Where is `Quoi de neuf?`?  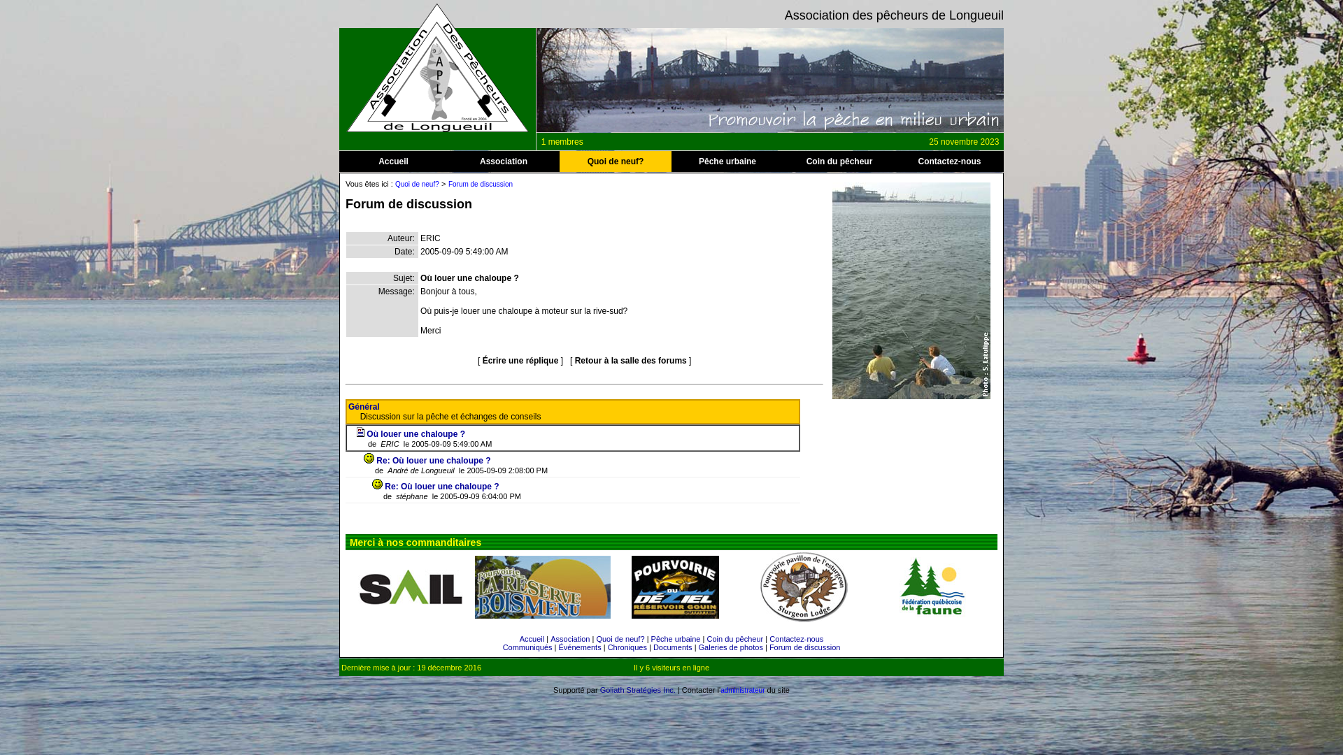 Quoi de neuf? is located at coordinates (616, 161).